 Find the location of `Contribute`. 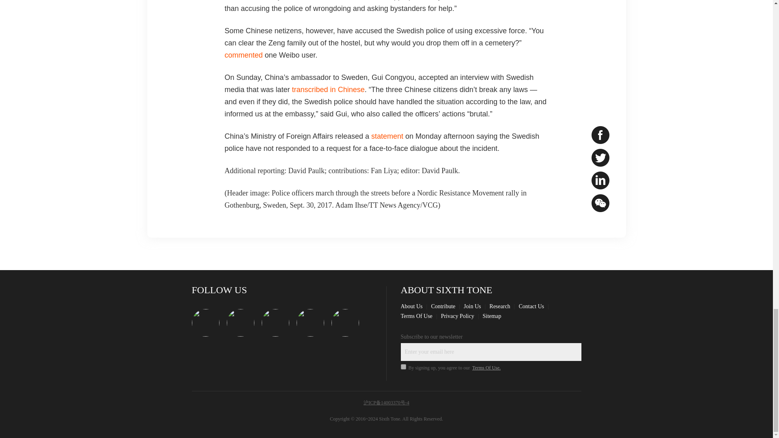

Contribute is located at coordinates (443, 306).